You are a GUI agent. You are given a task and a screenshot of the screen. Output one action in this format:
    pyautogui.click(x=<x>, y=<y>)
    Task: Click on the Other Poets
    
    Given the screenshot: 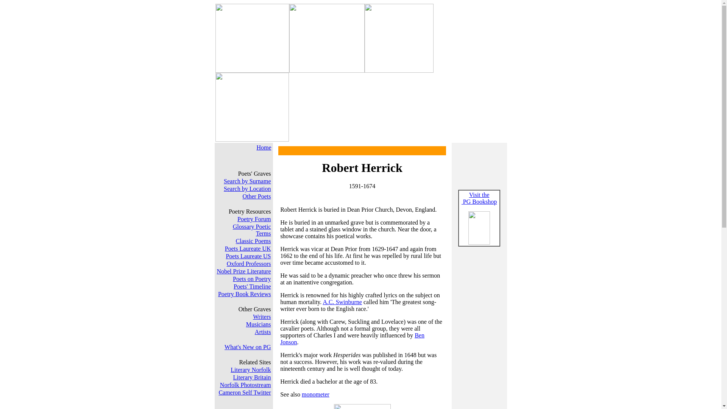 What is the action you would take?
    pyautogui.click(x=479, y=198)
    